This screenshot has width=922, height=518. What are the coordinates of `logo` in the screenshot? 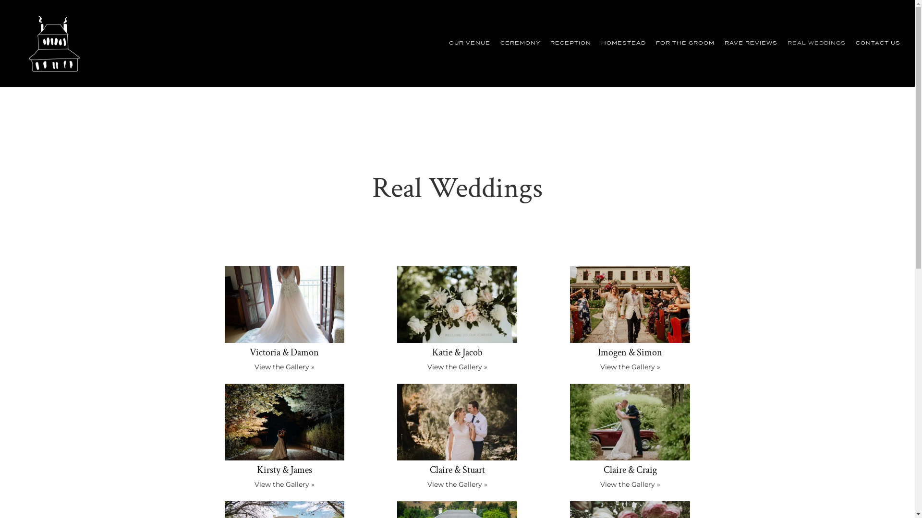 It's located at (54, 43).